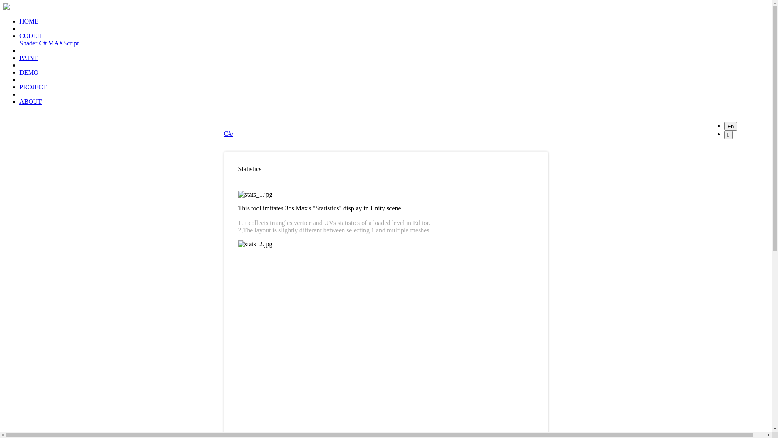  What do you see at coordinates (33, 87) in the screenshot?
I see `PROJECT` at bounding box center [33, 87].